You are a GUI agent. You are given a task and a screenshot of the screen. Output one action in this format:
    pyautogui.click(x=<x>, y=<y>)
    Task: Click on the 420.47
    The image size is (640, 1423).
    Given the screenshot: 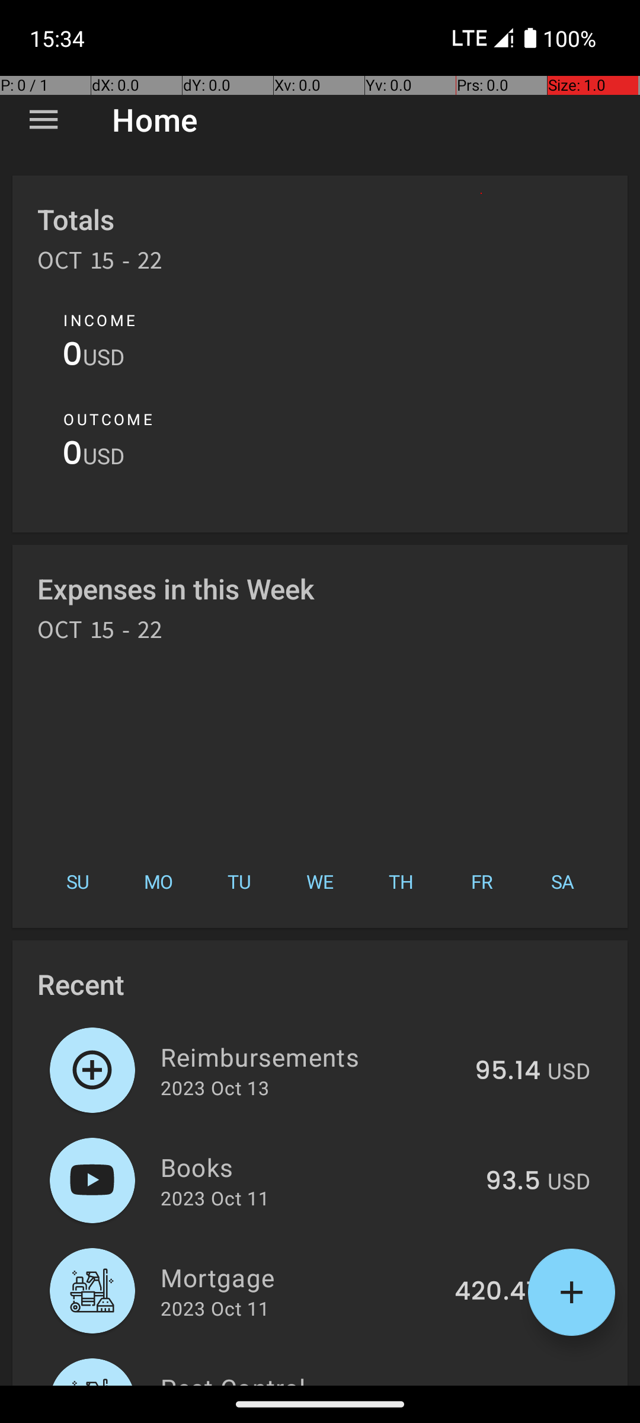 What is the action you would take?
    pyautogui.click(x=498, y=1292)
    